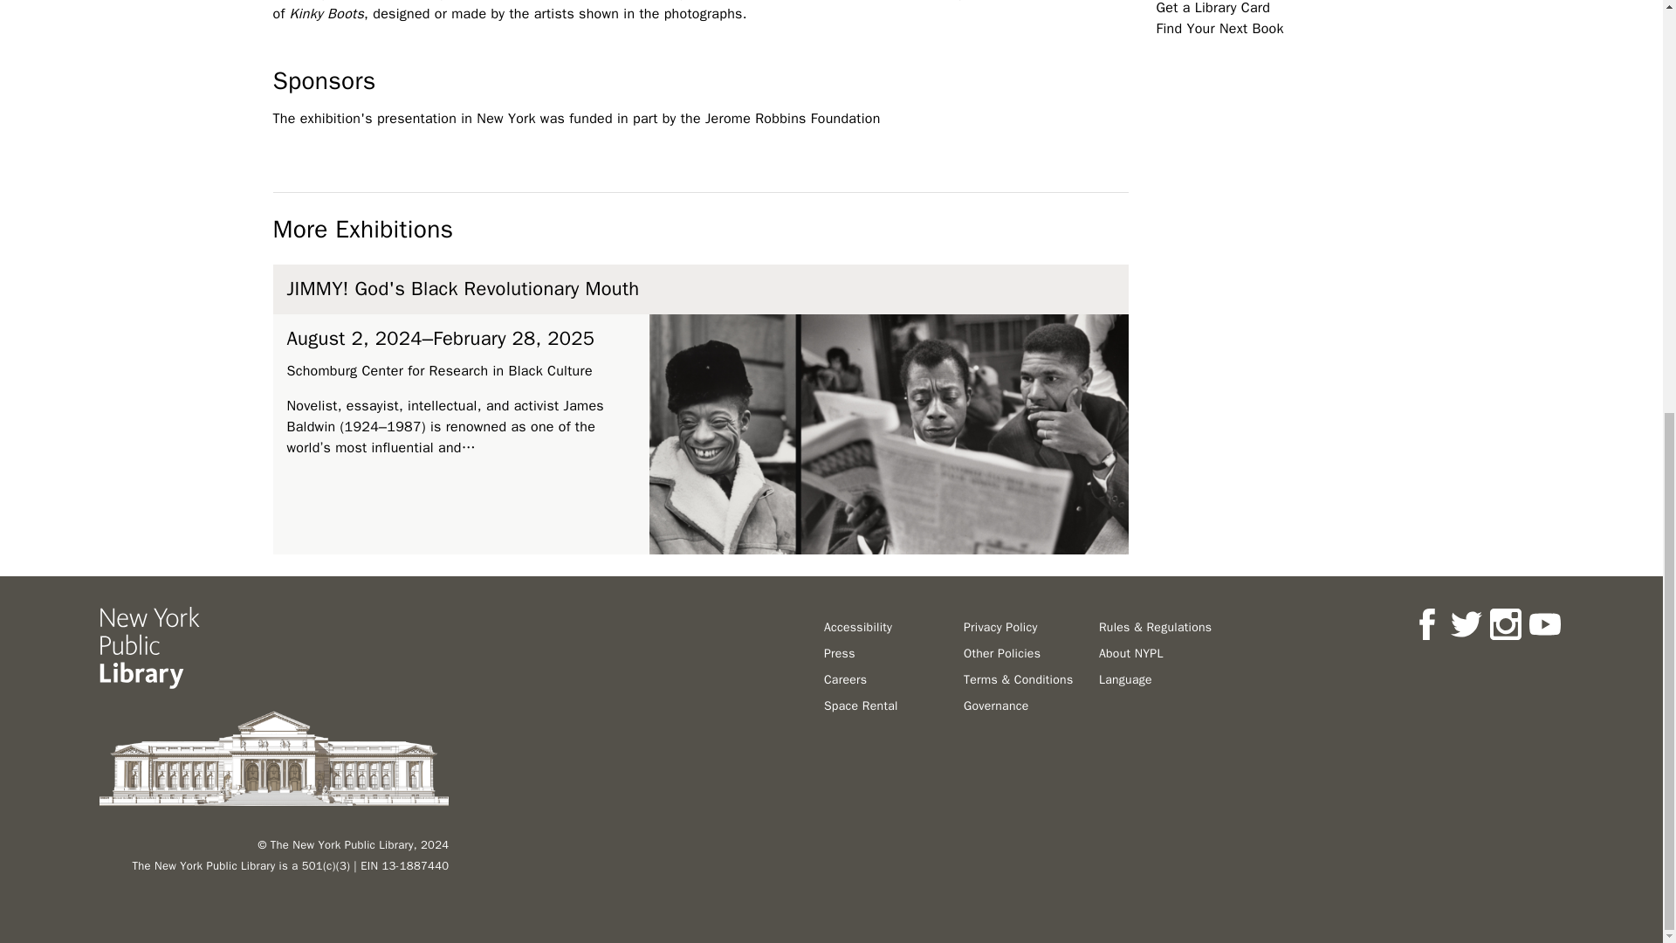 Image resolution: width=1676 pixels, height=943 pixels. What do you see at coordinates (1544, 623) in the screenshot?
I see `NYPL on Youtube` at bounding box center [1544, 623].